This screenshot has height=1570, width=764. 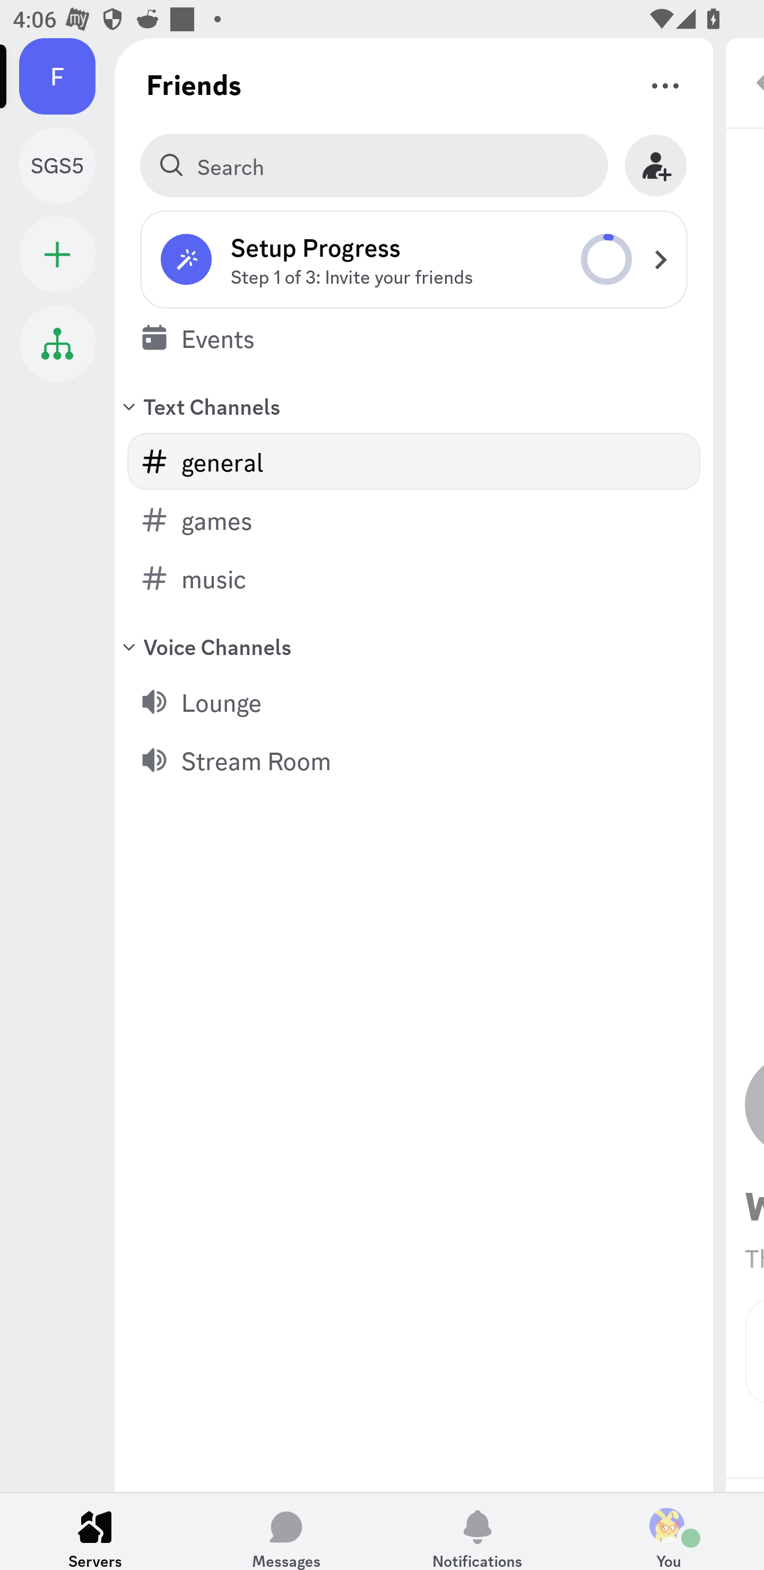 I want to click on Add a Server, so click(x=57, y=254).